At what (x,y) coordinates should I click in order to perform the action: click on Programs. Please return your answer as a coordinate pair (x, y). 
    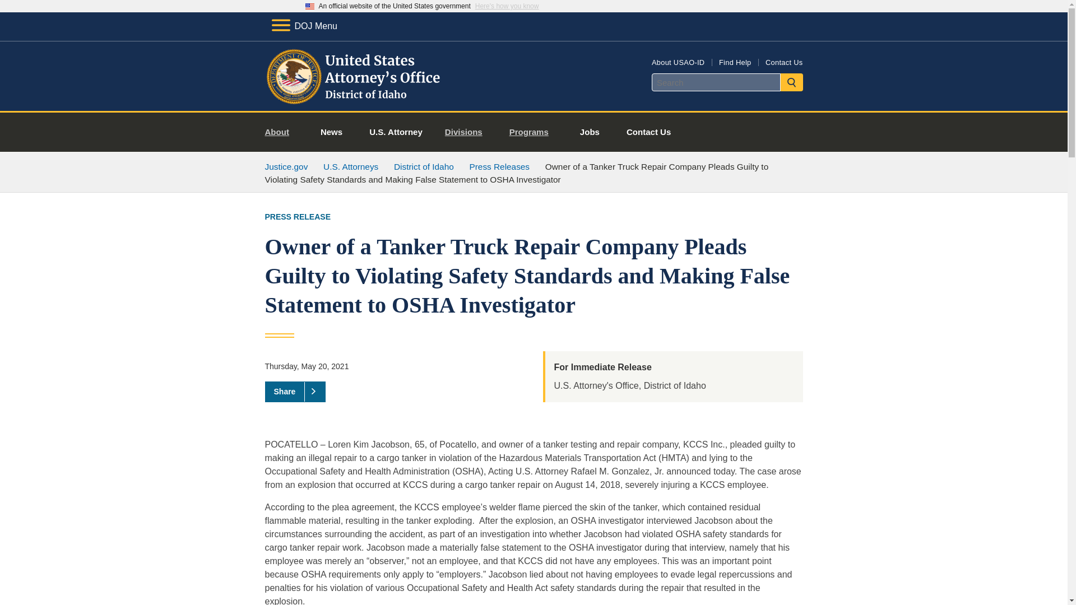
    Looking at the image, I should click on (534, 132).